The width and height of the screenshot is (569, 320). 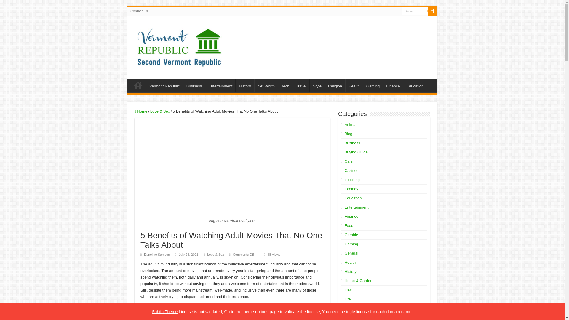 I want to click on Education, so click(x=414, y=85).